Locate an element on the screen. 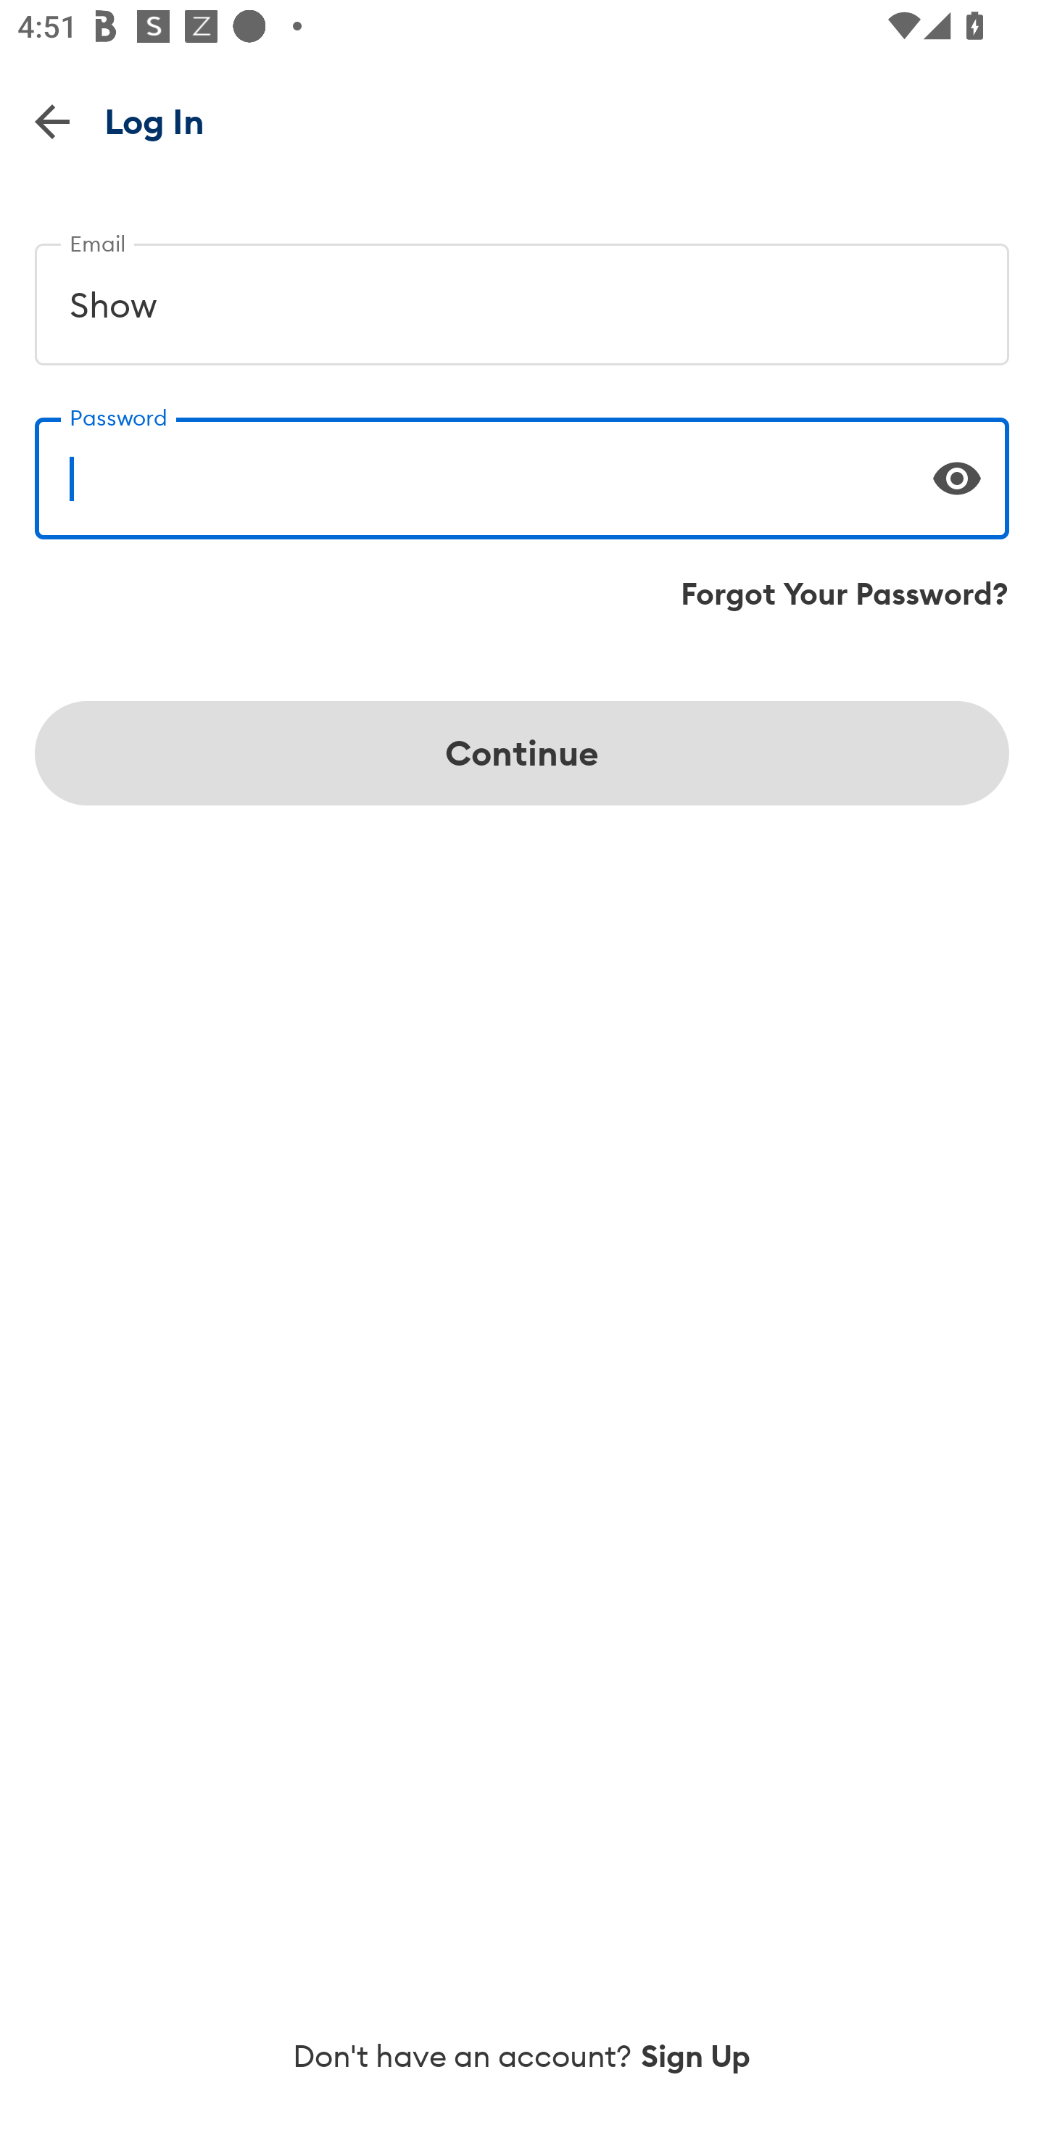  Back is located at coordinates (52, 120).